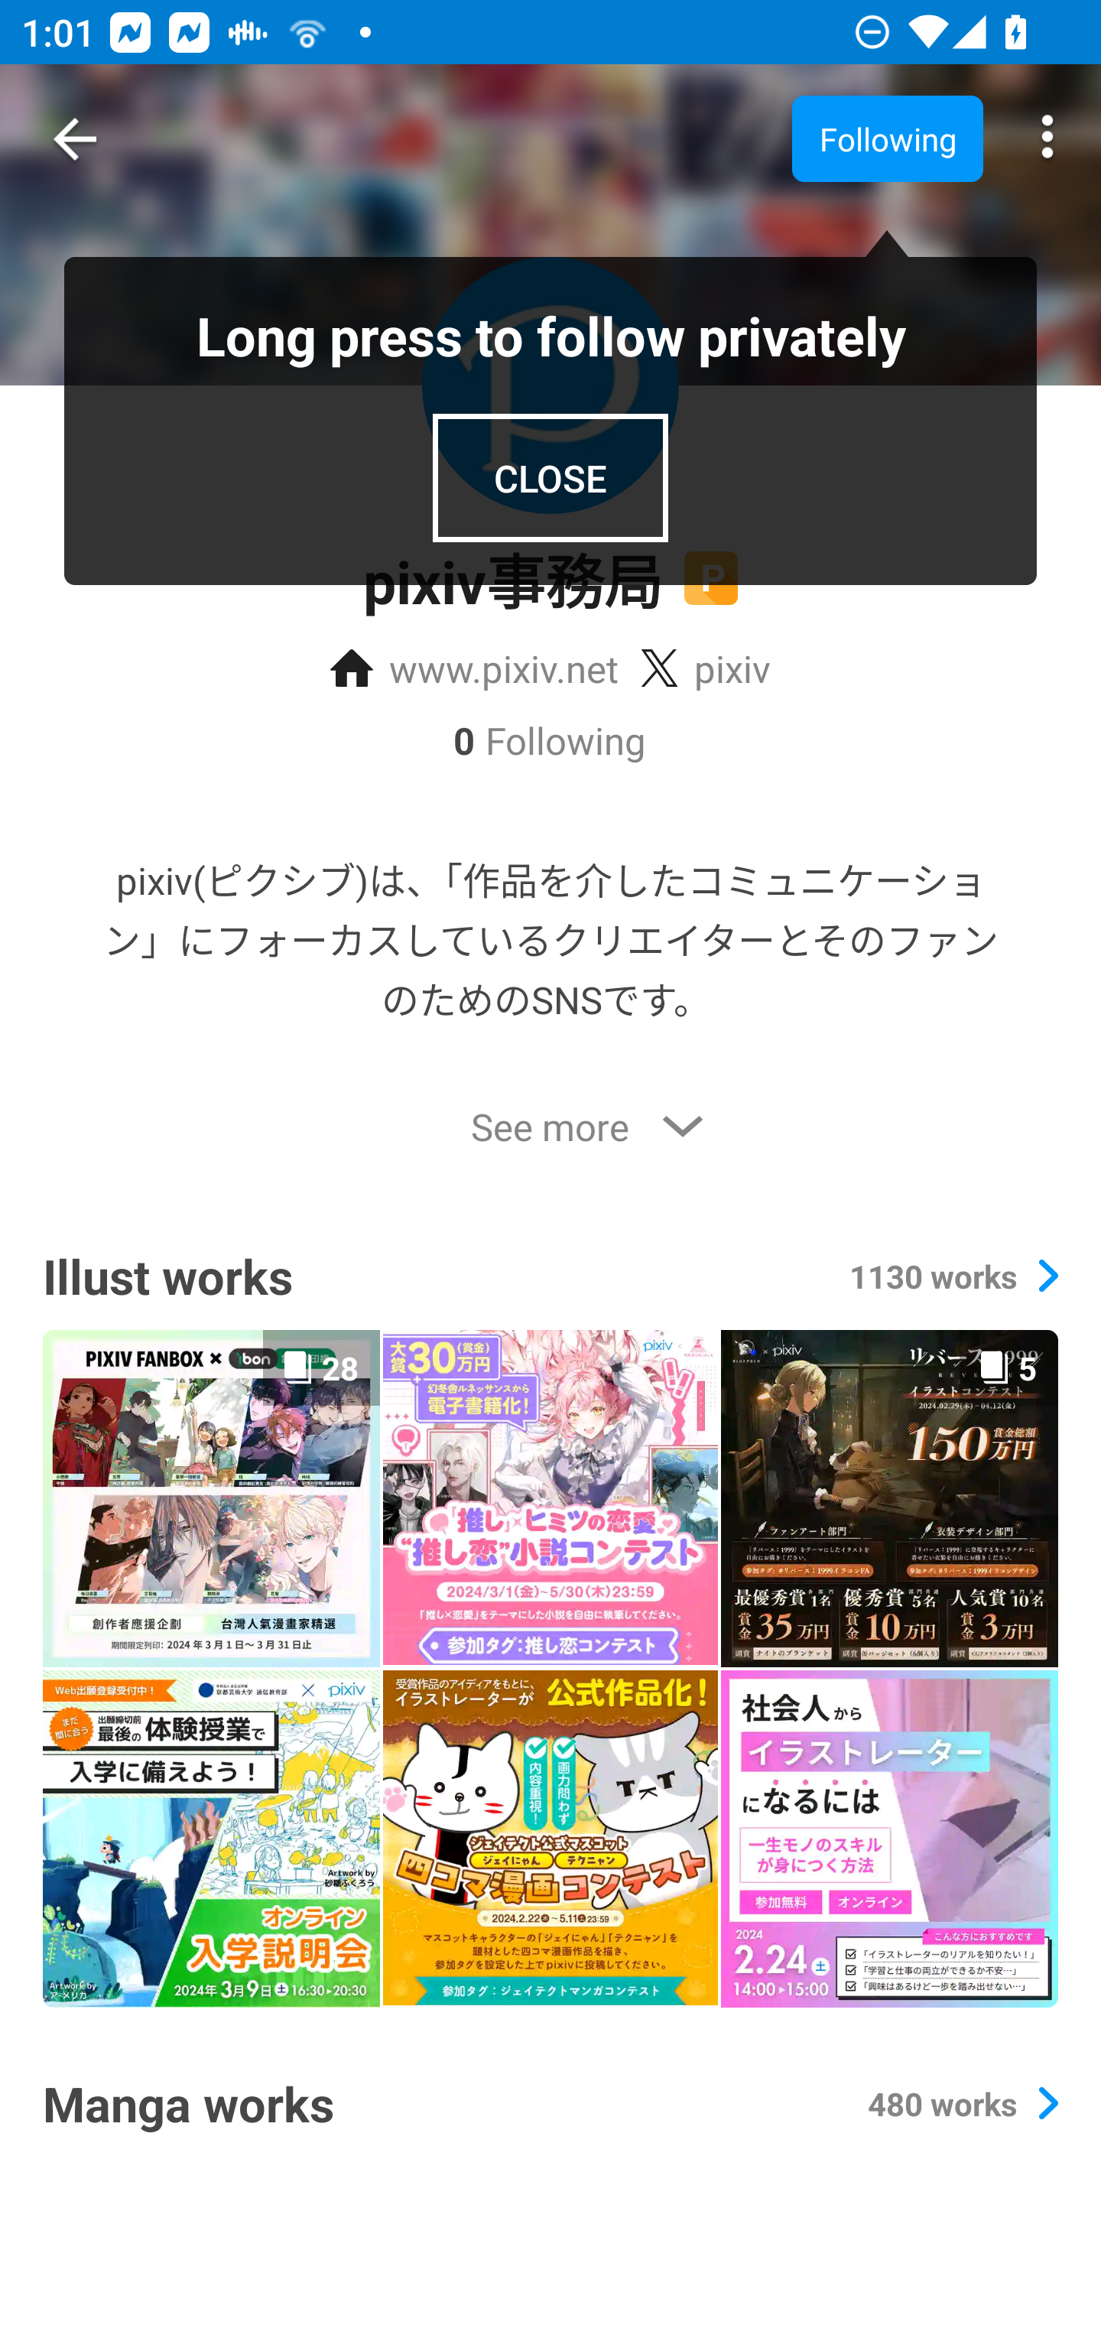  I want to click on See more, so click(550, 1127).